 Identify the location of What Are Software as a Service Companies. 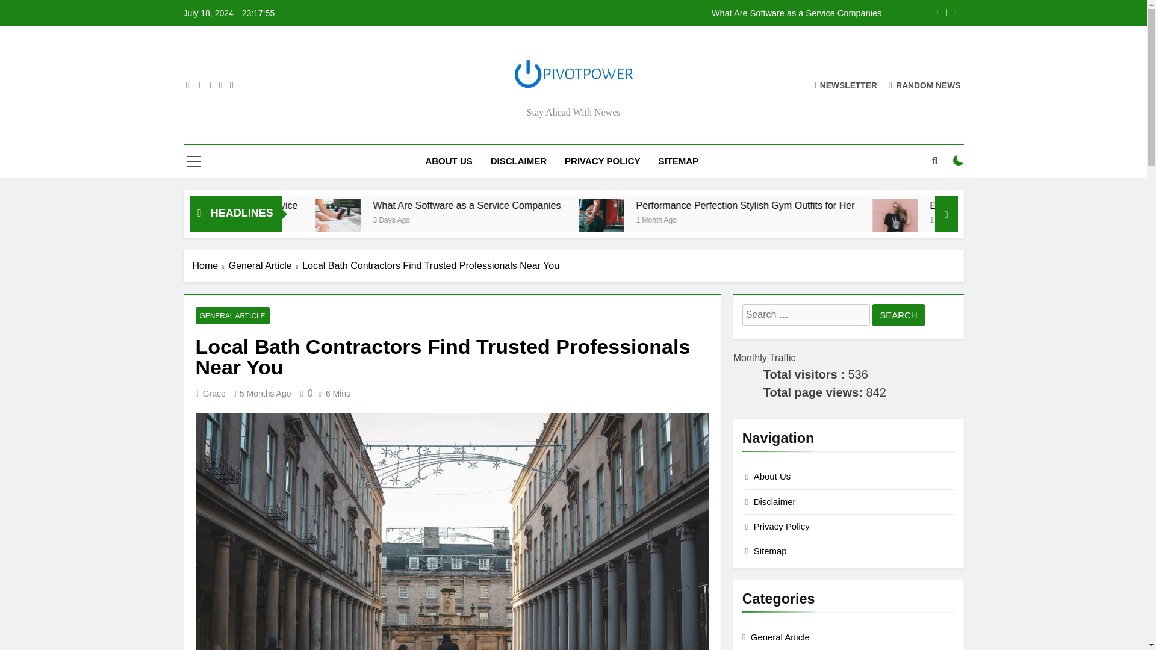
(608, 205).